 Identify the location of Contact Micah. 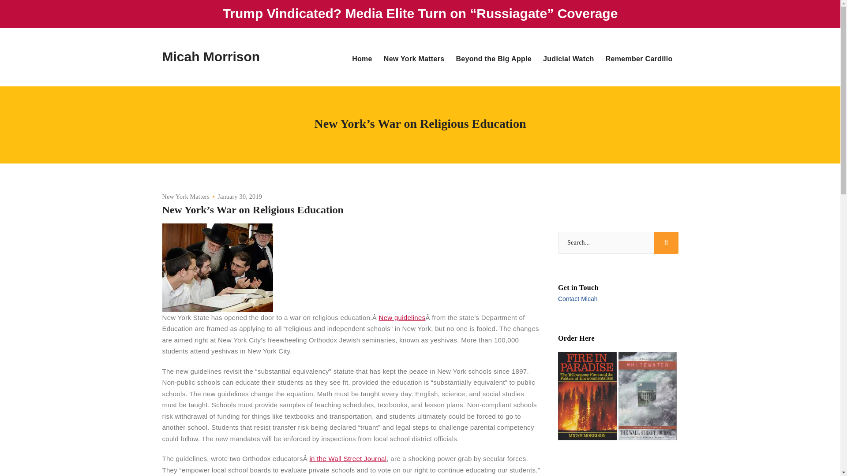
(577, 298).